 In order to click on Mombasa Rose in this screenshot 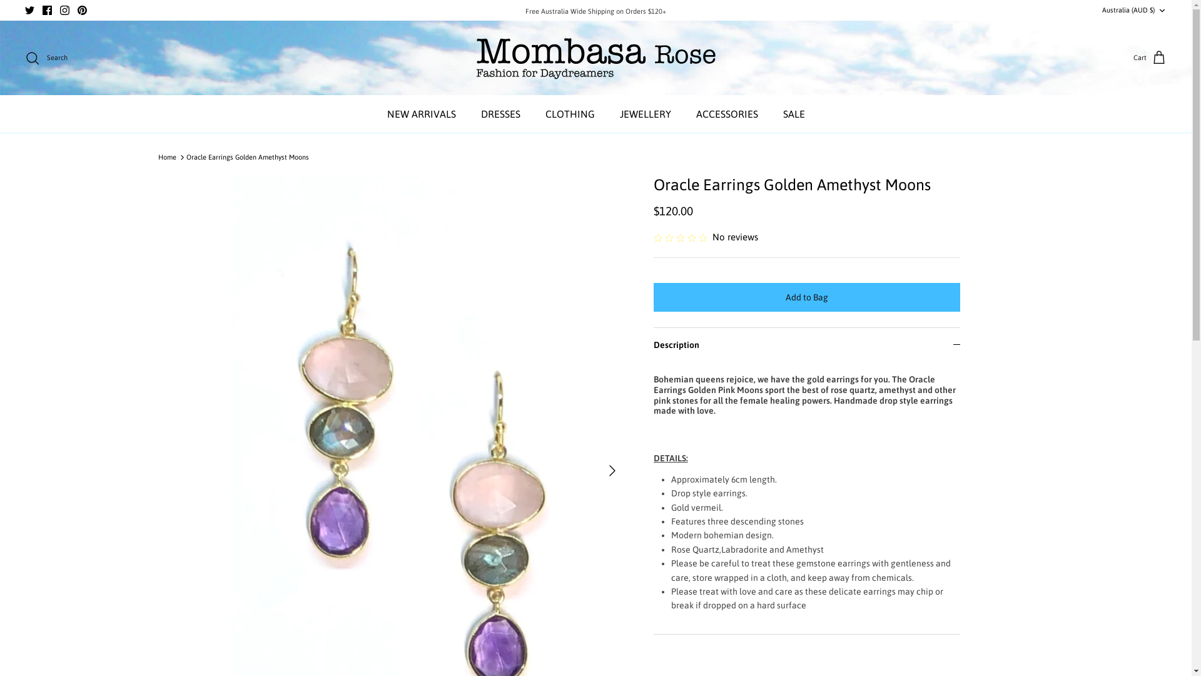, I will do `click(595, 58)`.